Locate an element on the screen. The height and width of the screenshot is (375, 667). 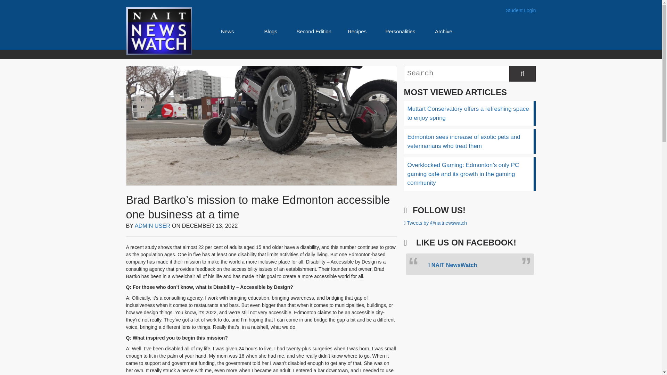
Student Login is located at coordinates (520, 10).